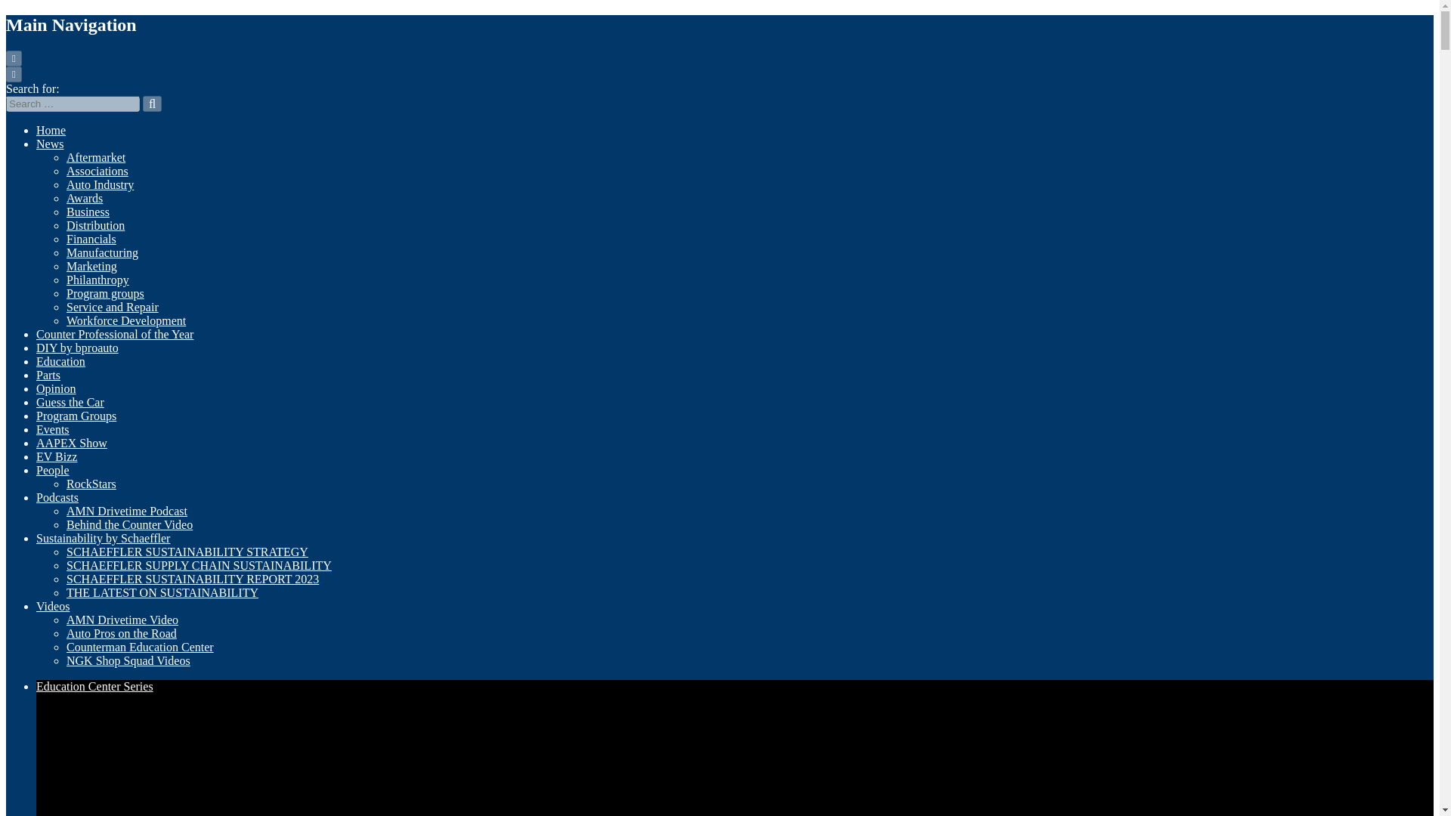 This screenshot has width=1451, height=816. Describe the element at coordinates (95, 157) in the screenshot. I see `Aftermarket` at that location.